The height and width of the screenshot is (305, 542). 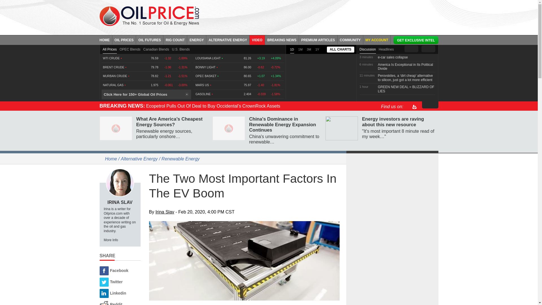 I want to click on PREMIUM ARTICLES, so click(x=318, y=40).